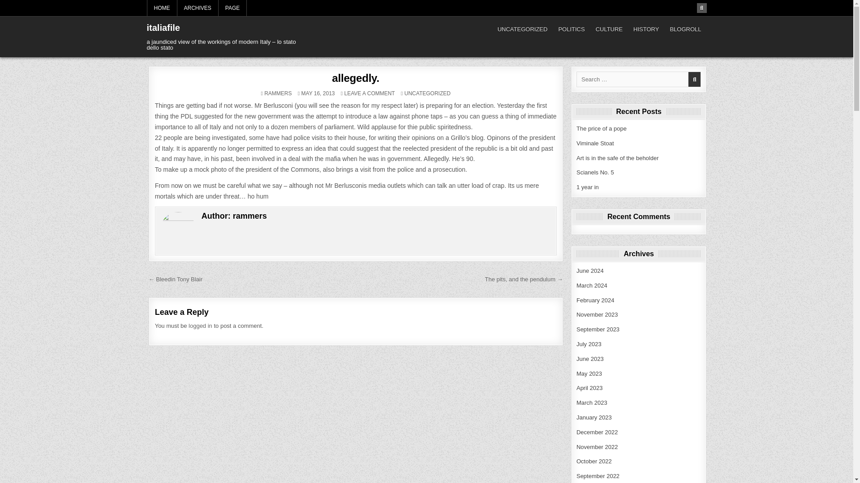  I want to click on May 2023, so click(163, 28).